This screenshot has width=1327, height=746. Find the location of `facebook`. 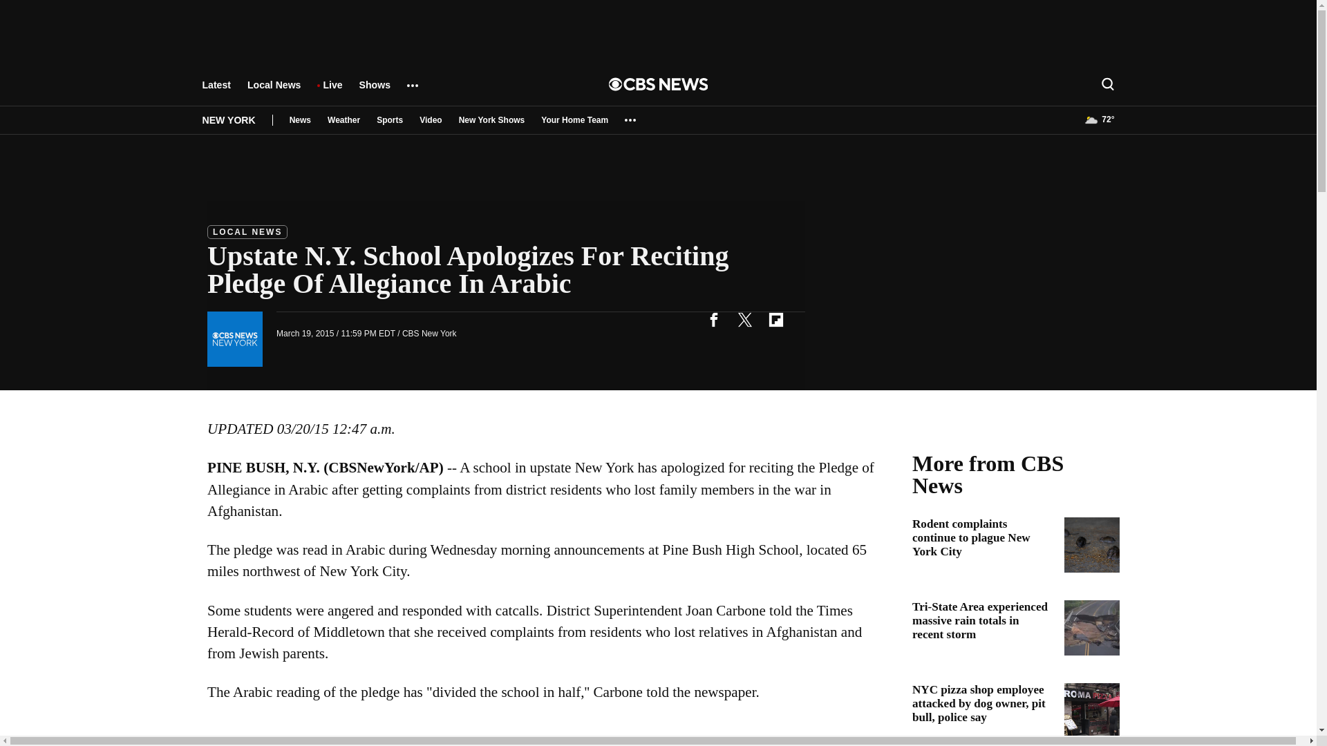

facebook is located at coordinates (713, 319).